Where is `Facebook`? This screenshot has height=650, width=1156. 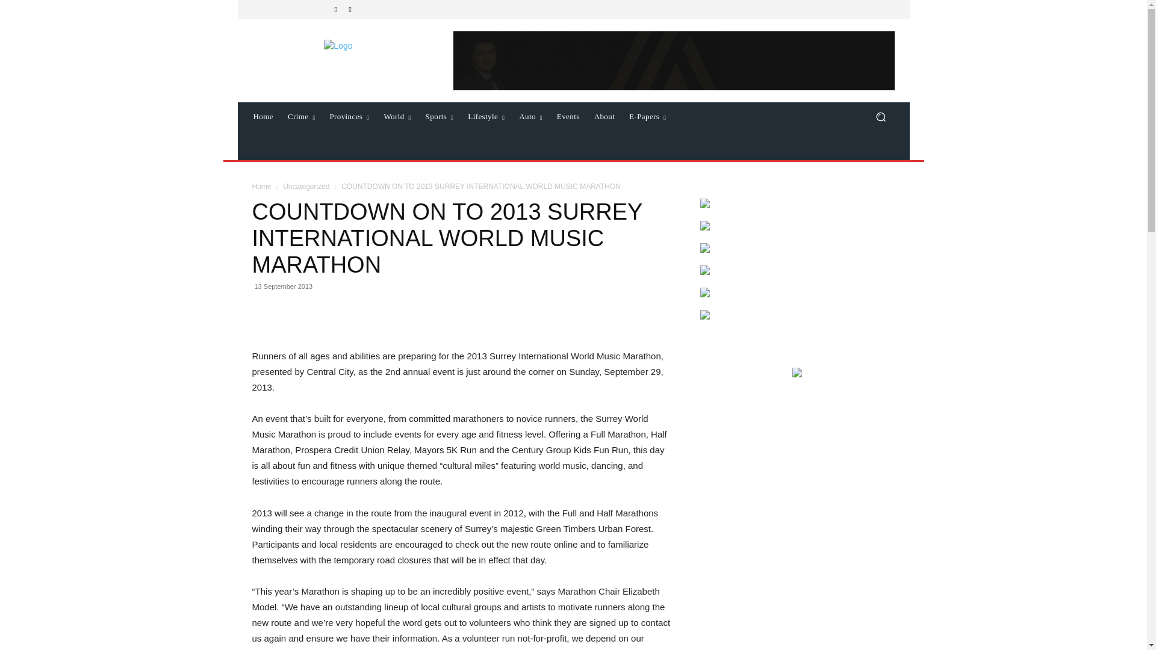
Facebook is located at coordinates (336, 10).